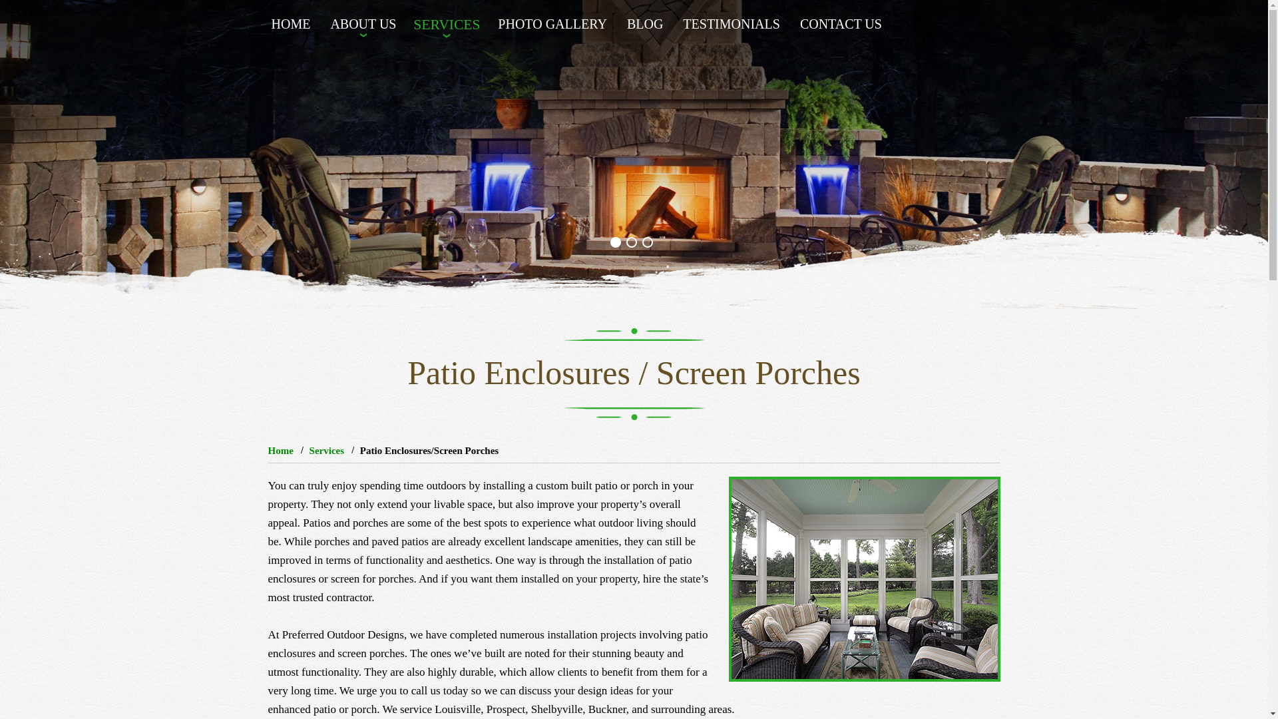 This screenshot has width=1278, height=719. What do you see at coordinates (363, 20) in the screenshot?
I see `ABOUT US` at bounding box center [363, 20].